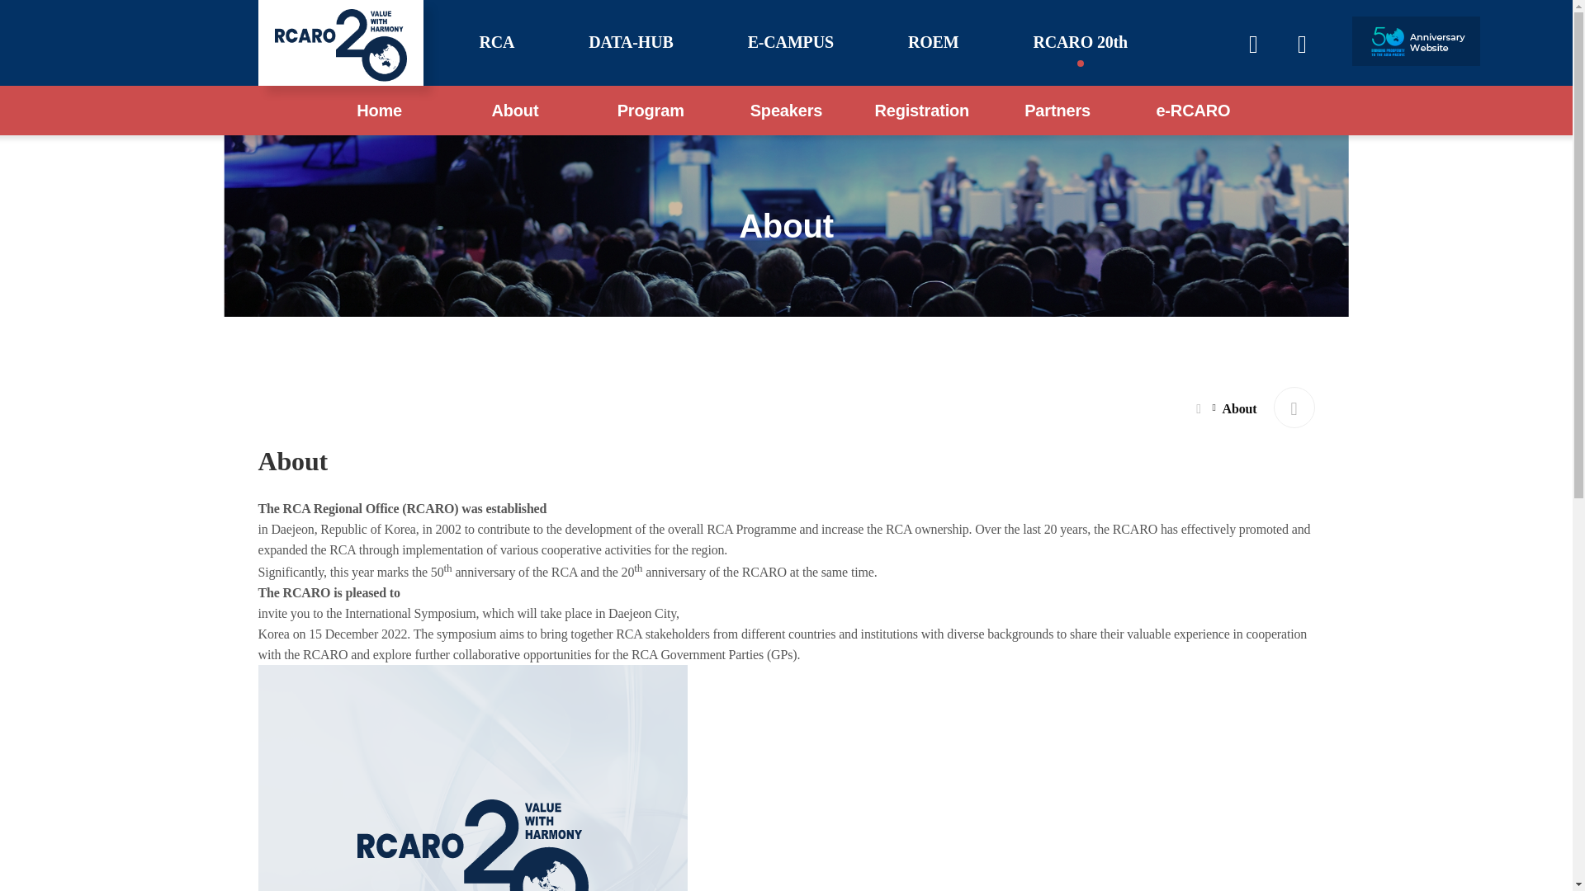  I want to click on 50TH ANNIVERSARY WEBSITE, so click(1416, 41).